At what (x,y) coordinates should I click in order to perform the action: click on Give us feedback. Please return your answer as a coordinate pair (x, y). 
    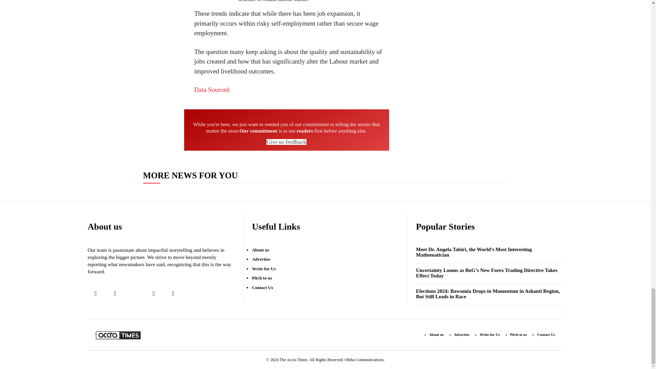
    Looking at the image, I should click on (286, 142).